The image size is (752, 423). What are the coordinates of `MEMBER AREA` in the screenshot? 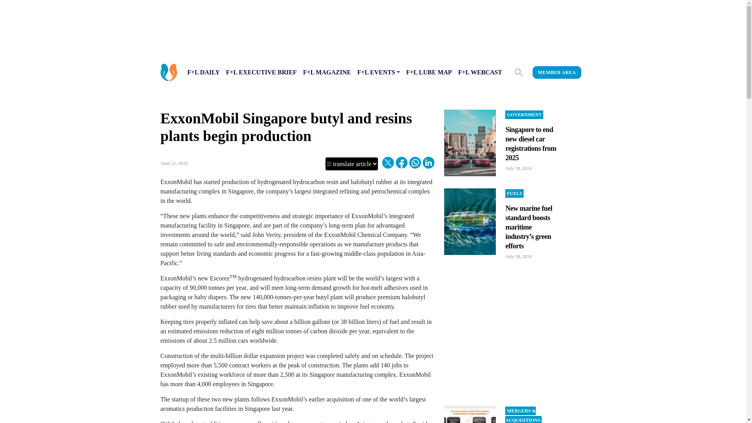 It's located at (556, 72).